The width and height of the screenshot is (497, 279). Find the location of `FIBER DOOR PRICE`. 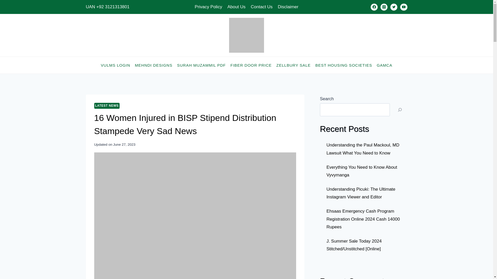

FIBER DOOR PRICE is located at coordinates (251, 65).